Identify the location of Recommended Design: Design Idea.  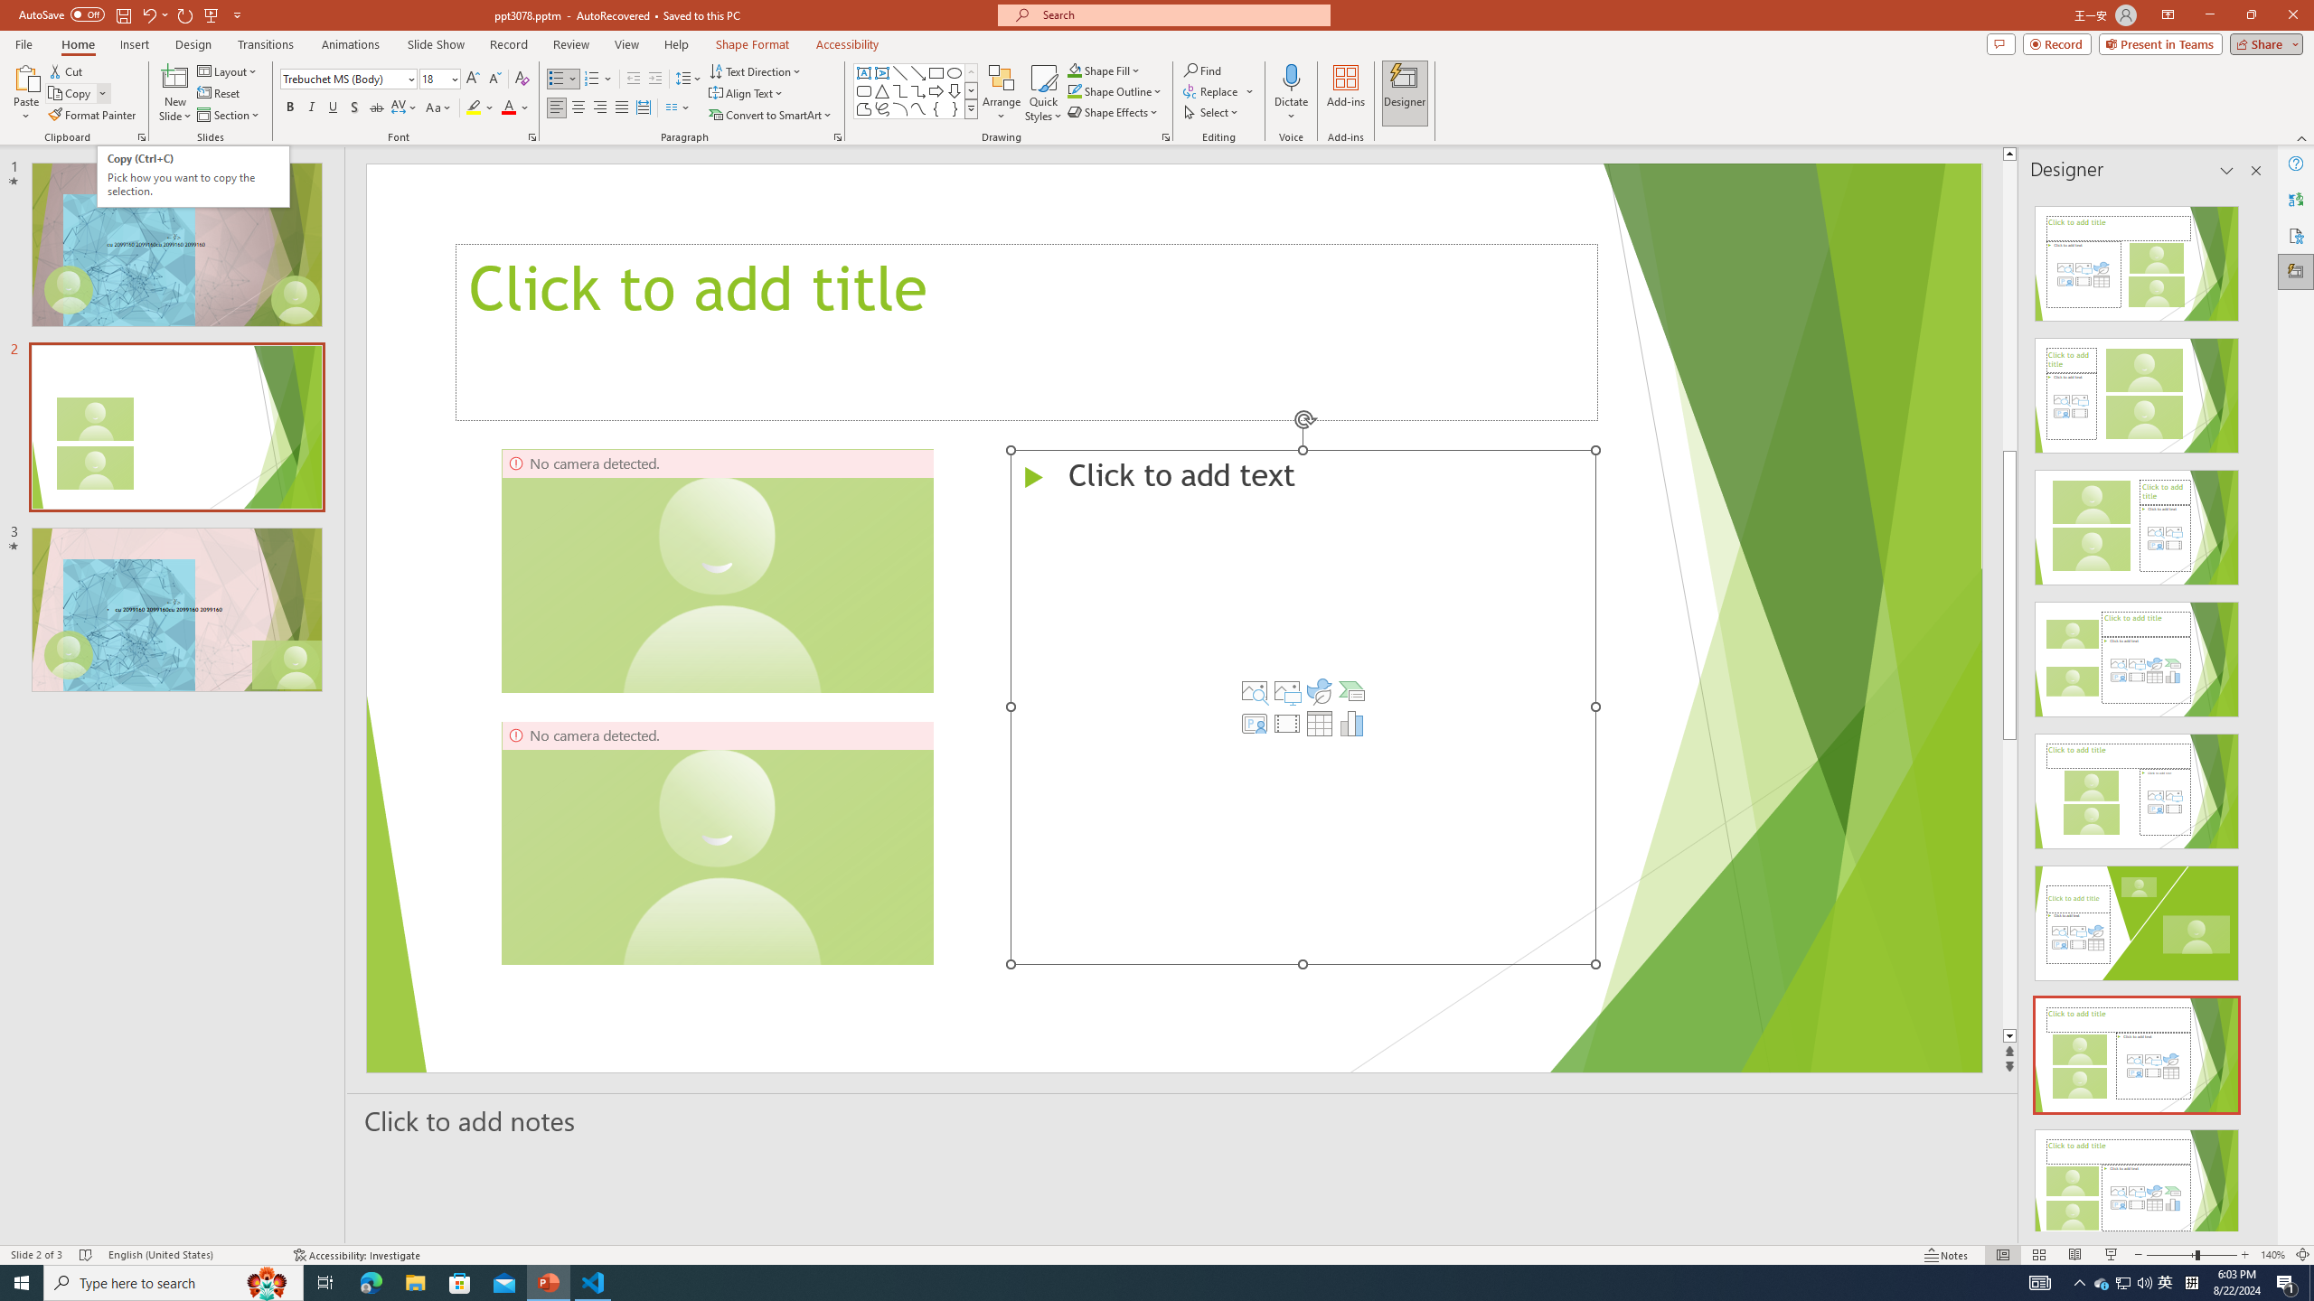
(193, 177).